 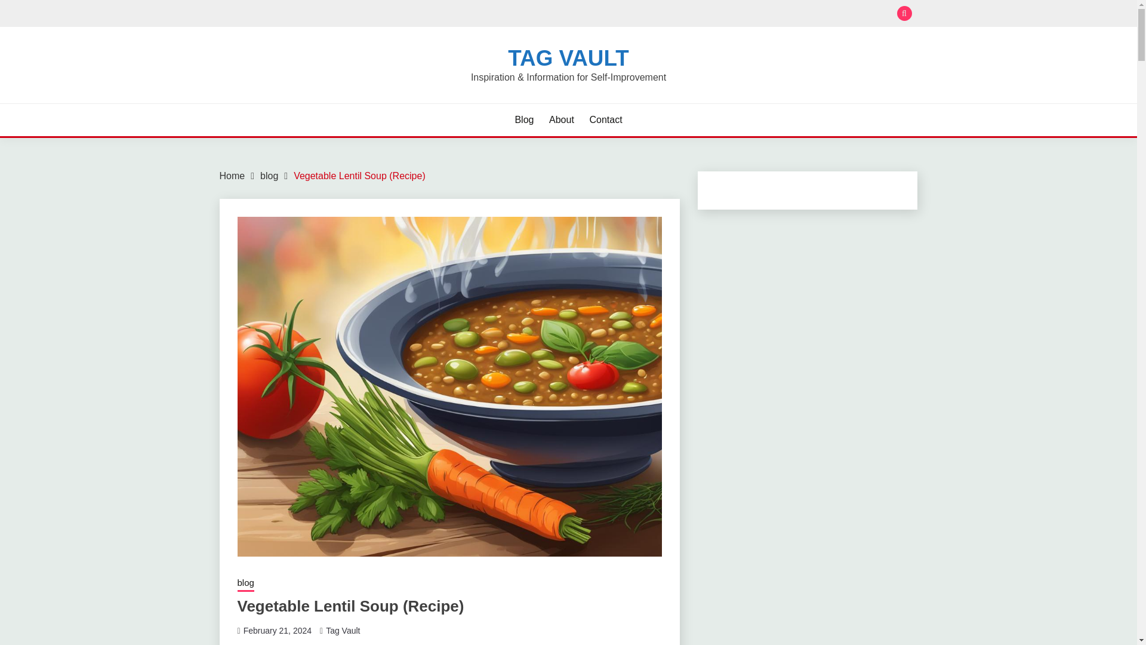 I want to click on About, so click(x=561, y=119).